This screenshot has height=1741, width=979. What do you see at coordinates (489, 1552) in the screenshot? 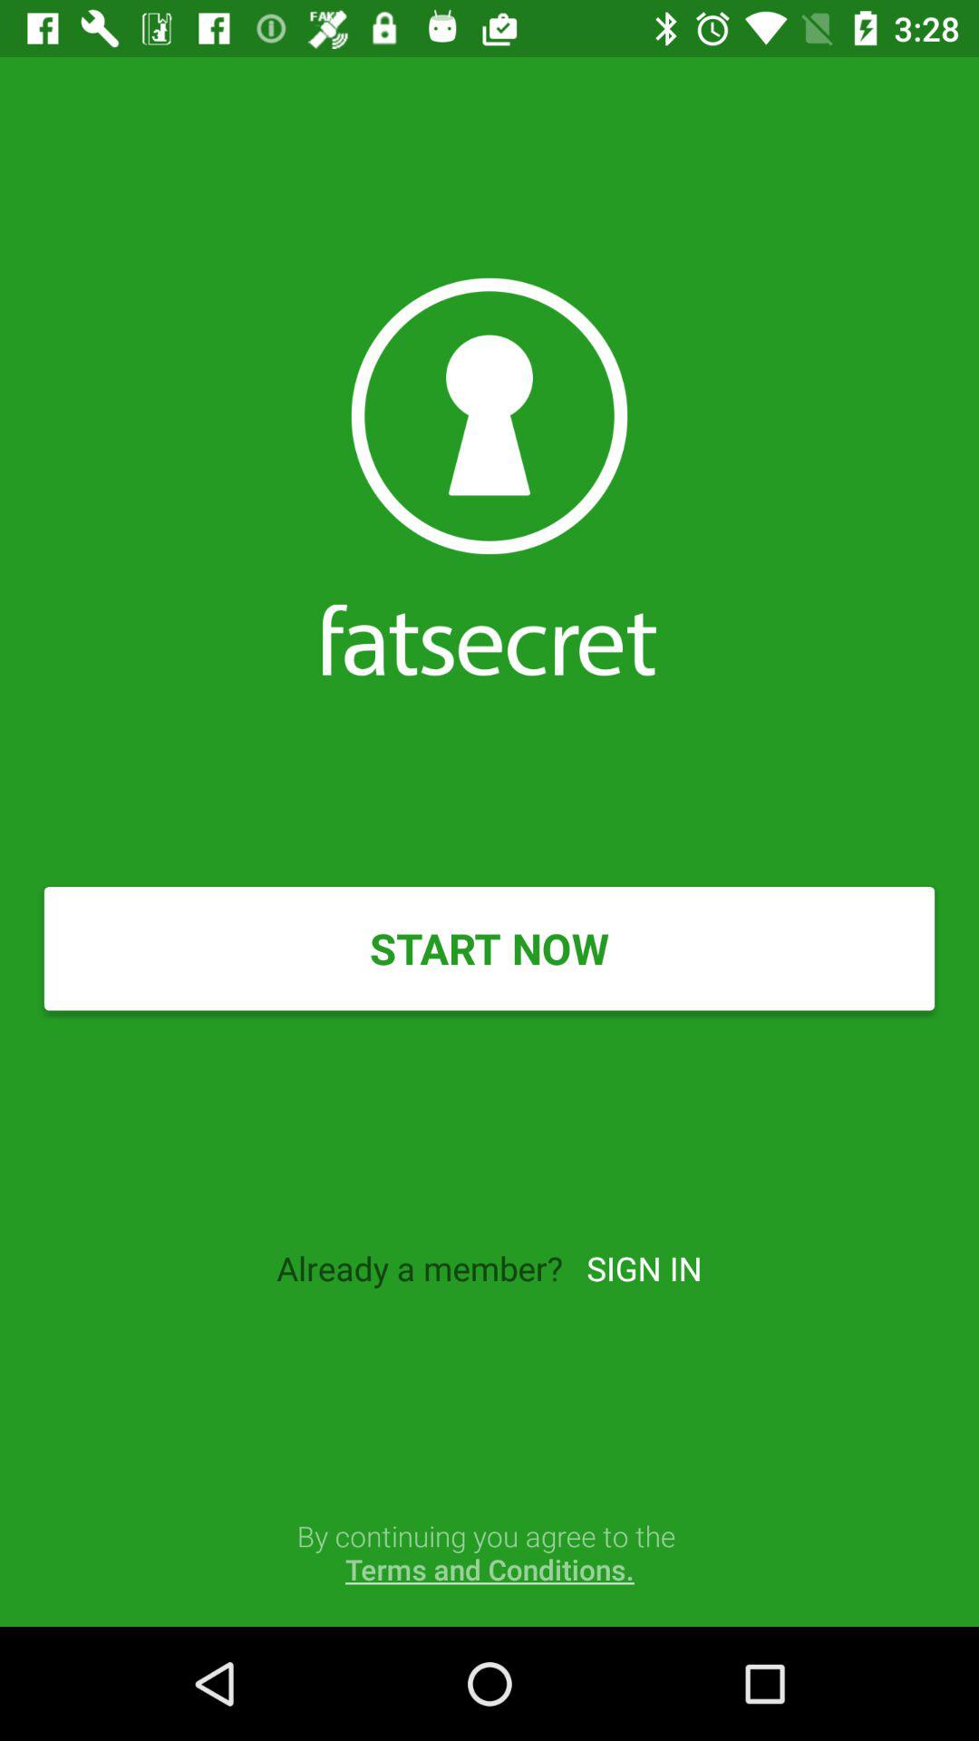
I see `choose the item below already a member? icon` at bounding box center [489, 1552].